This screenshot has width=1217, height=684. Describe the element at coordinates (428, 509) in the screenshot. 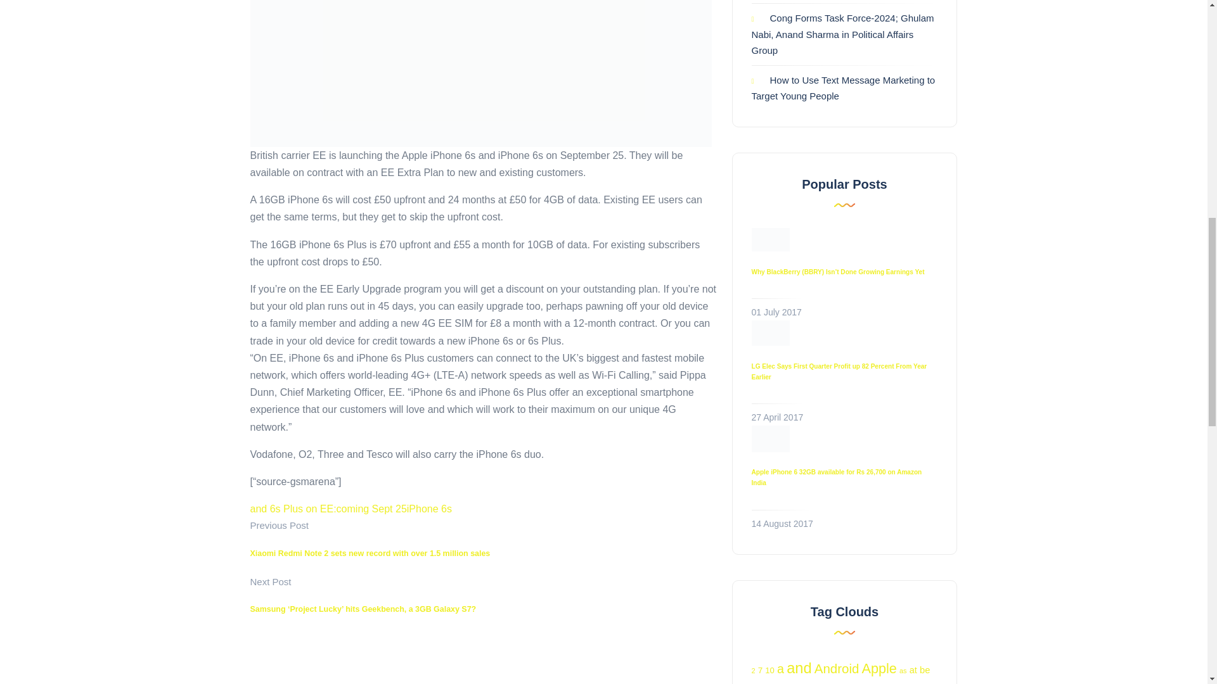

I see `iPhone 6s` at that location.